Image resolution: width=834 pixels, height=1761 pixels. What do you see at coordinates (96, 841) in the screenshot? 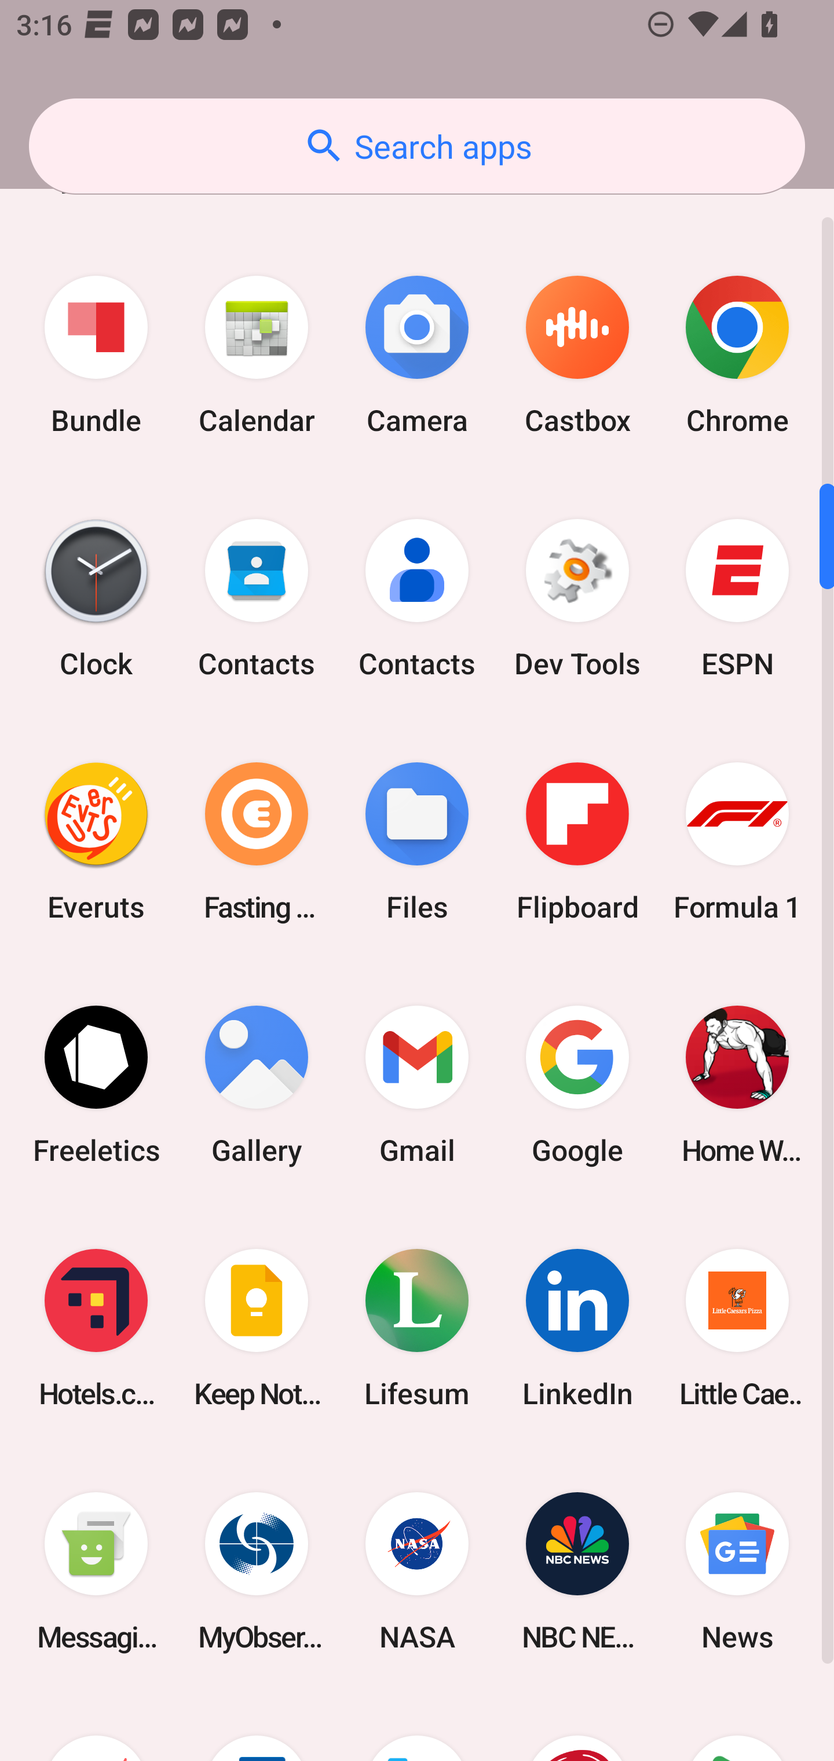
I see `Everuts` at bounding box center [96, 841].